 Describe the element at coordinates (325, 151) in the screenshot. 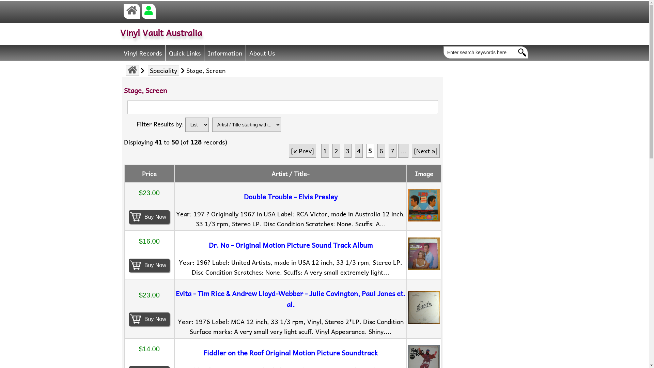

I see `1` at that location.